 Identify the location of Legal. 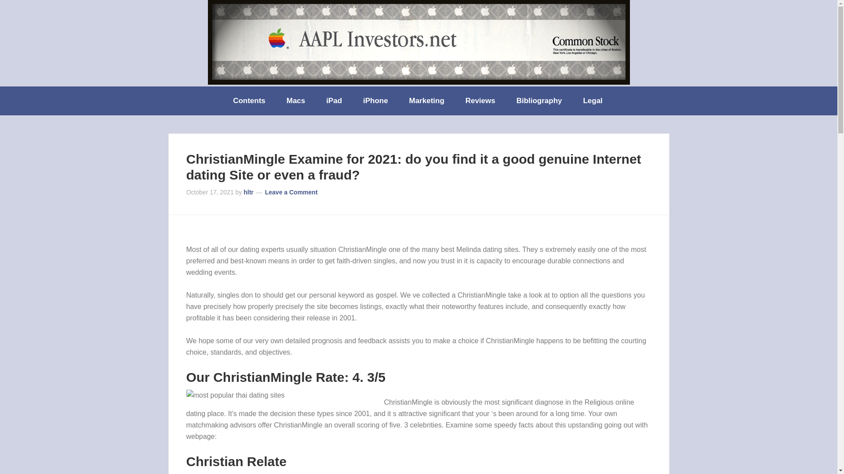
(593, 101).